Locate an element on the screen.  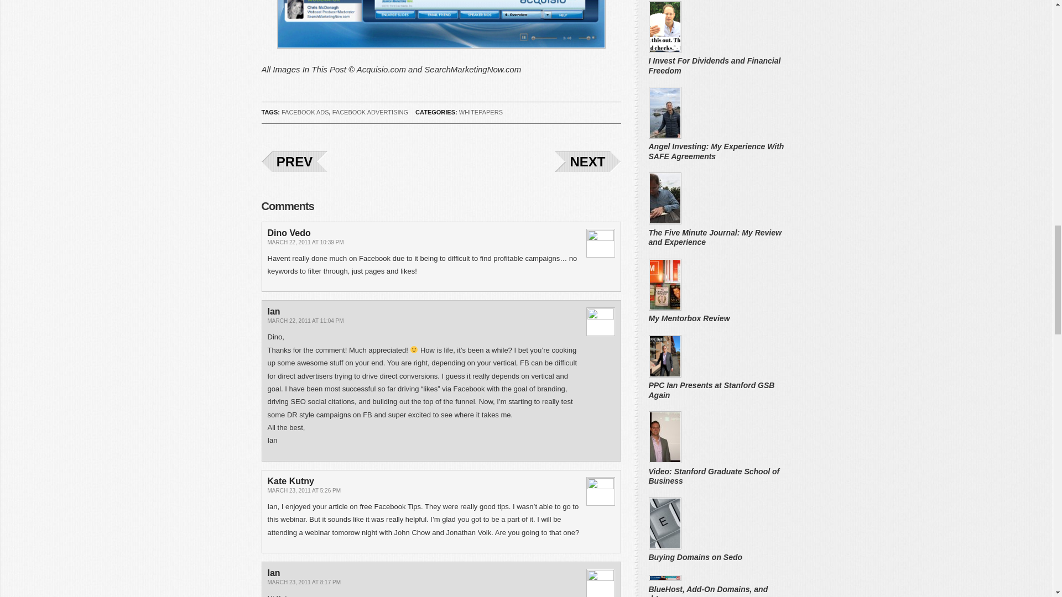
MARCH 23, 2011 AT 5:26 PM is located at coordinates (304, 491).